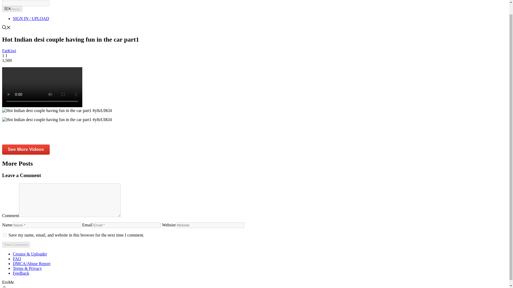 This screenshot has width=513, height=288. Describe the element at coordinates (10, 0) in the screenshot. I see `EroMe` at that location.